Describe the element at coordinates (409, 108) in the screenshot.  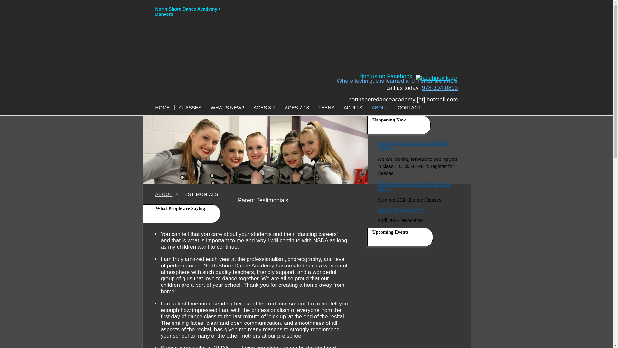
I see `CONTACT` at that location.